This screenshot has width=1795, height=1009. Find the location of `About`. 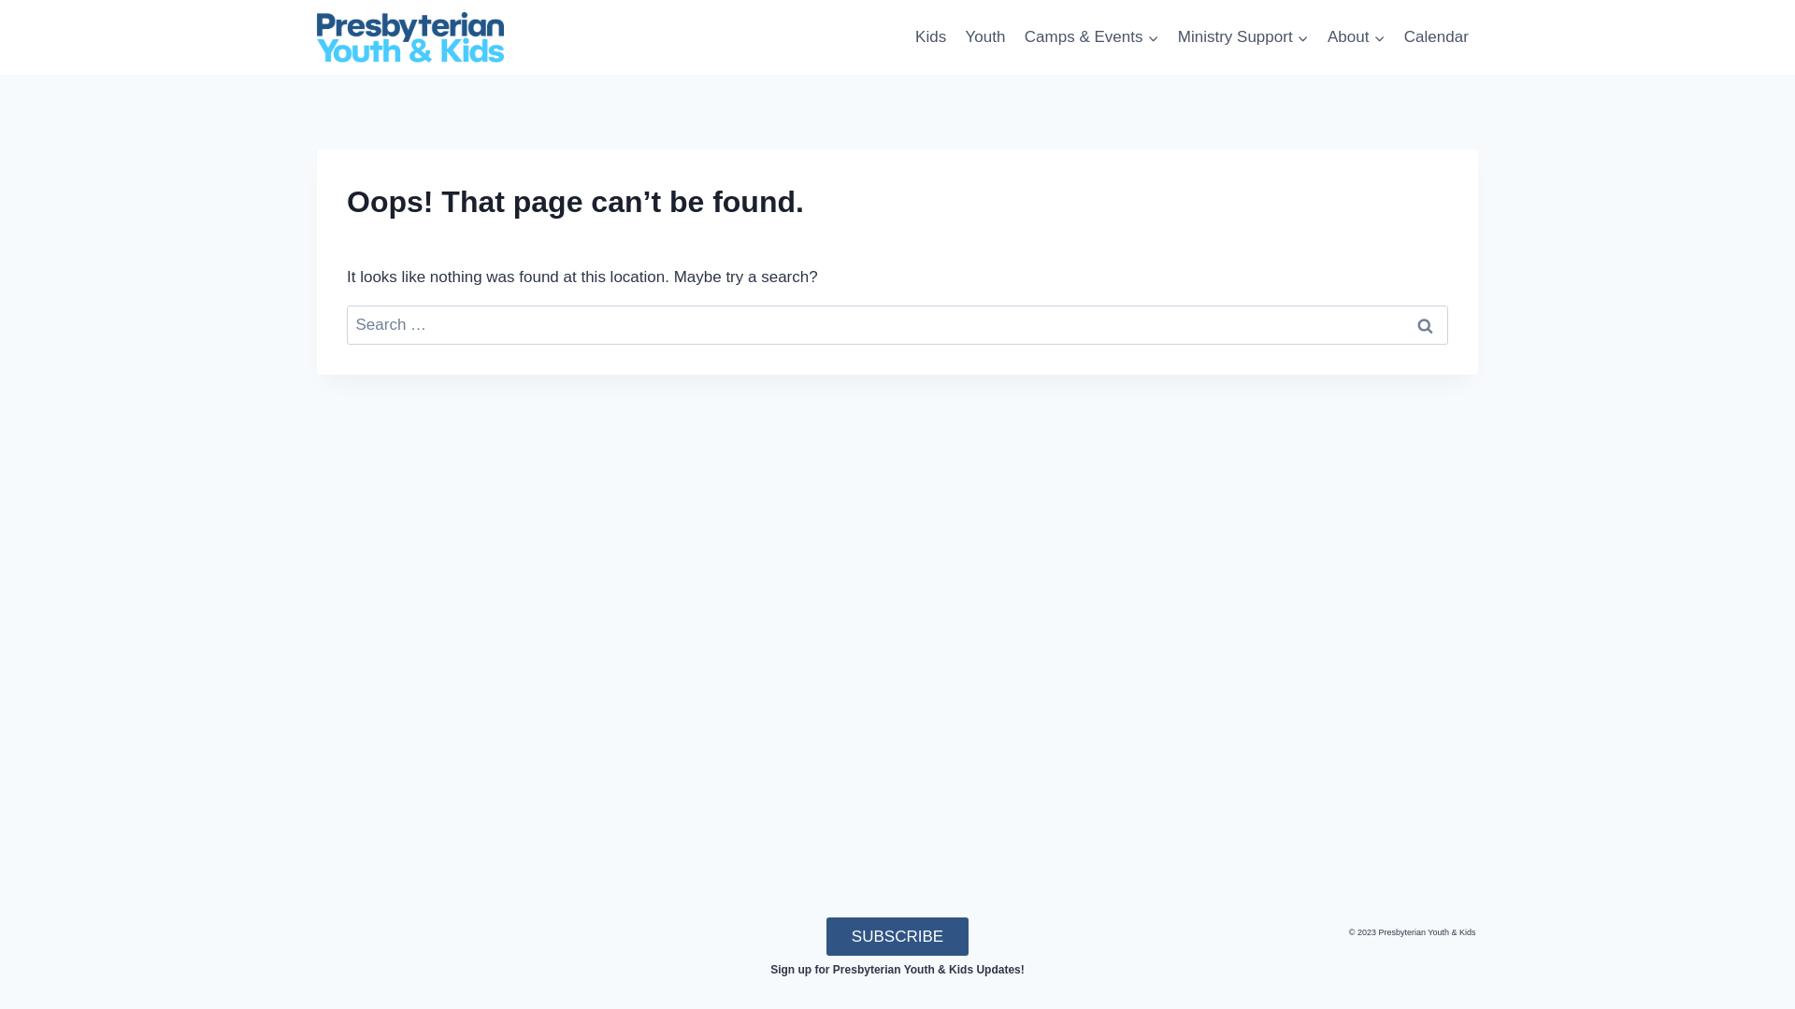

About is located at coordinates (1357, 37).